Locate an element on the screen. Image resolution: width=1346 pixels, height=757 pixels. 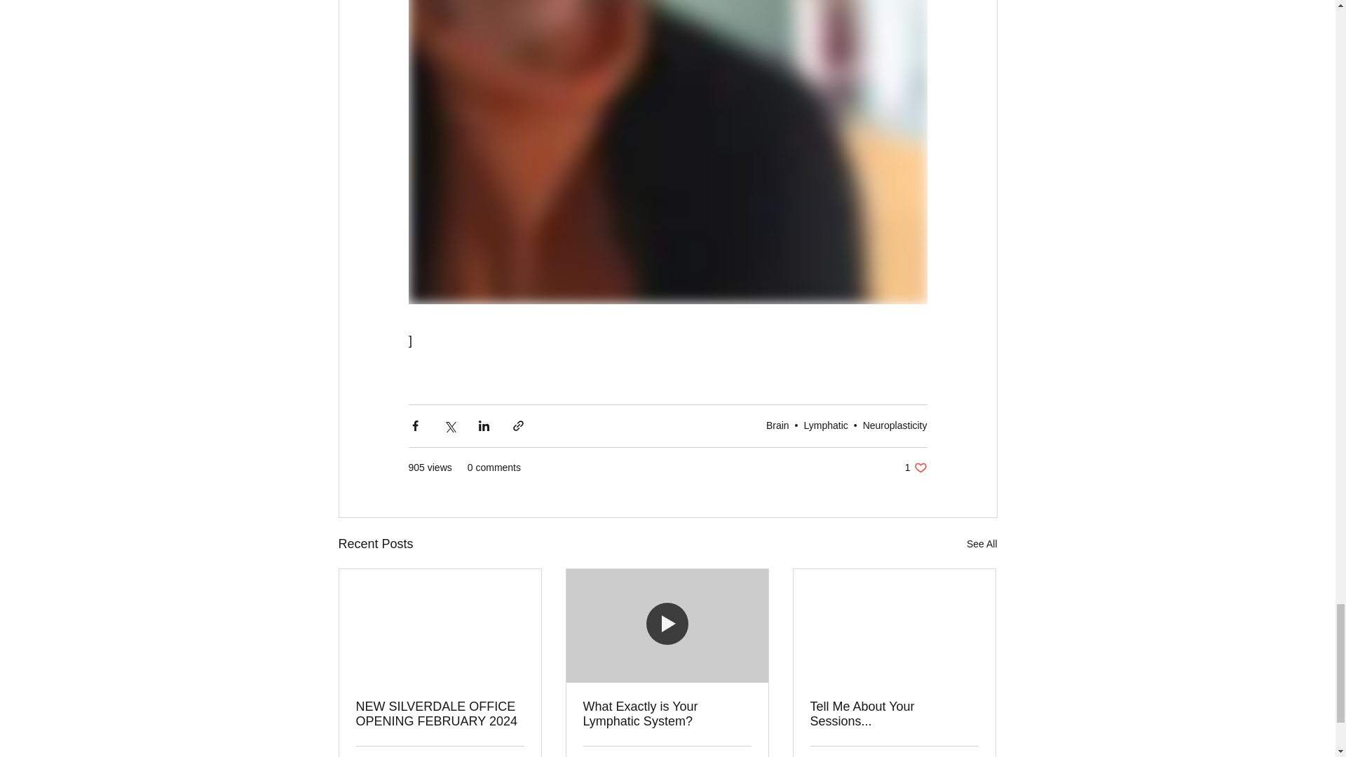
Lymphatic is located at coordinates (826, 425).